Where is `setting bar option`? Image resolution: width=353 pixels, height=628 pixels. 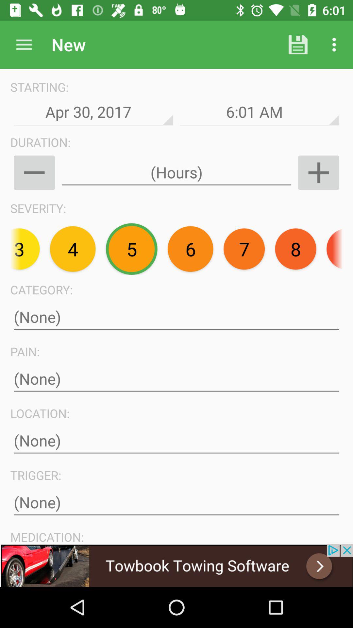 setting bar option is located at coordinates (24, 44).